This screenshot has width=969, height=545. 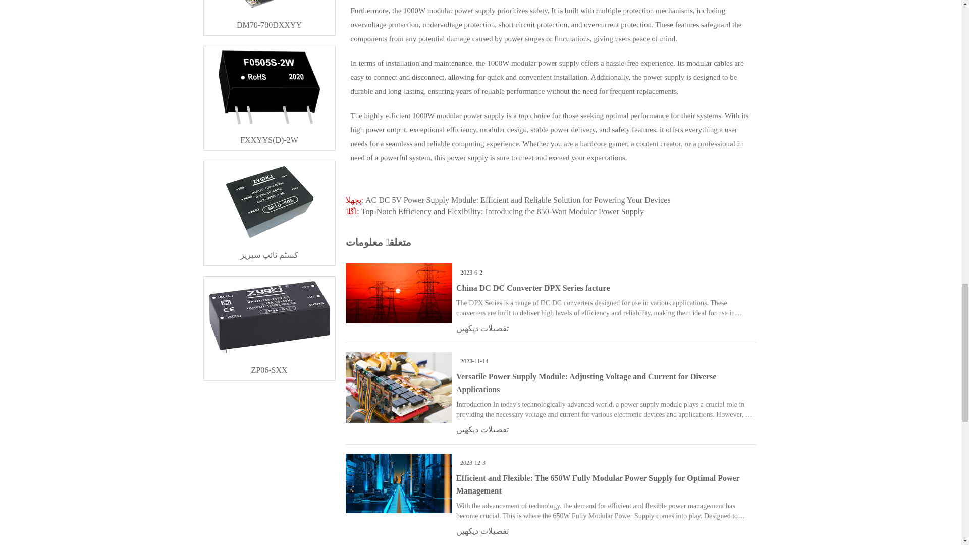 What do you see at coordinates (270, 21) in the screenshot?
I see `DM70-700DXXYY` at bounding box center [270, 21].